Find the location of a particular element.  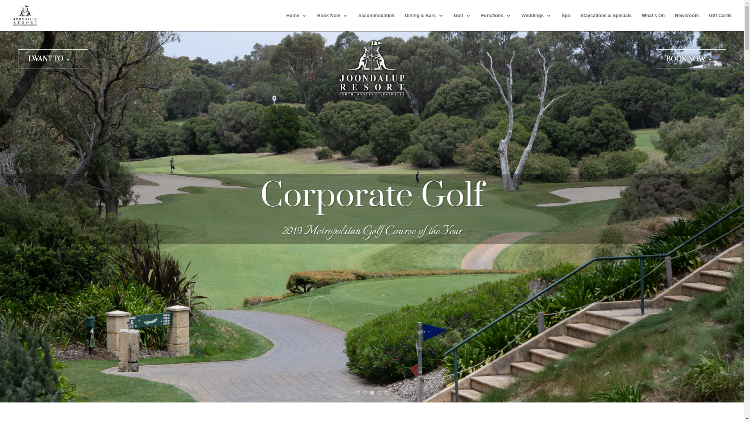

Dining & Bars is located at coordinates (424, 22).